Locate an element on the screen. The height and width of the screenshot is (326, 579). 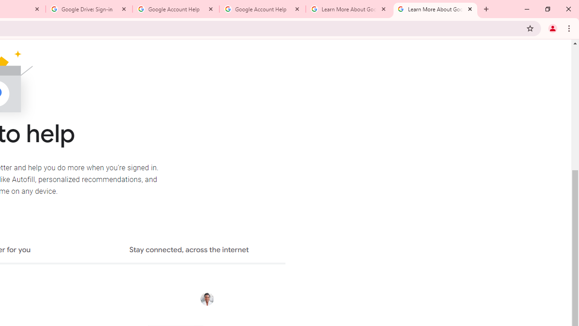
Stay connected, across the internet is located at coordinates (189, 251).